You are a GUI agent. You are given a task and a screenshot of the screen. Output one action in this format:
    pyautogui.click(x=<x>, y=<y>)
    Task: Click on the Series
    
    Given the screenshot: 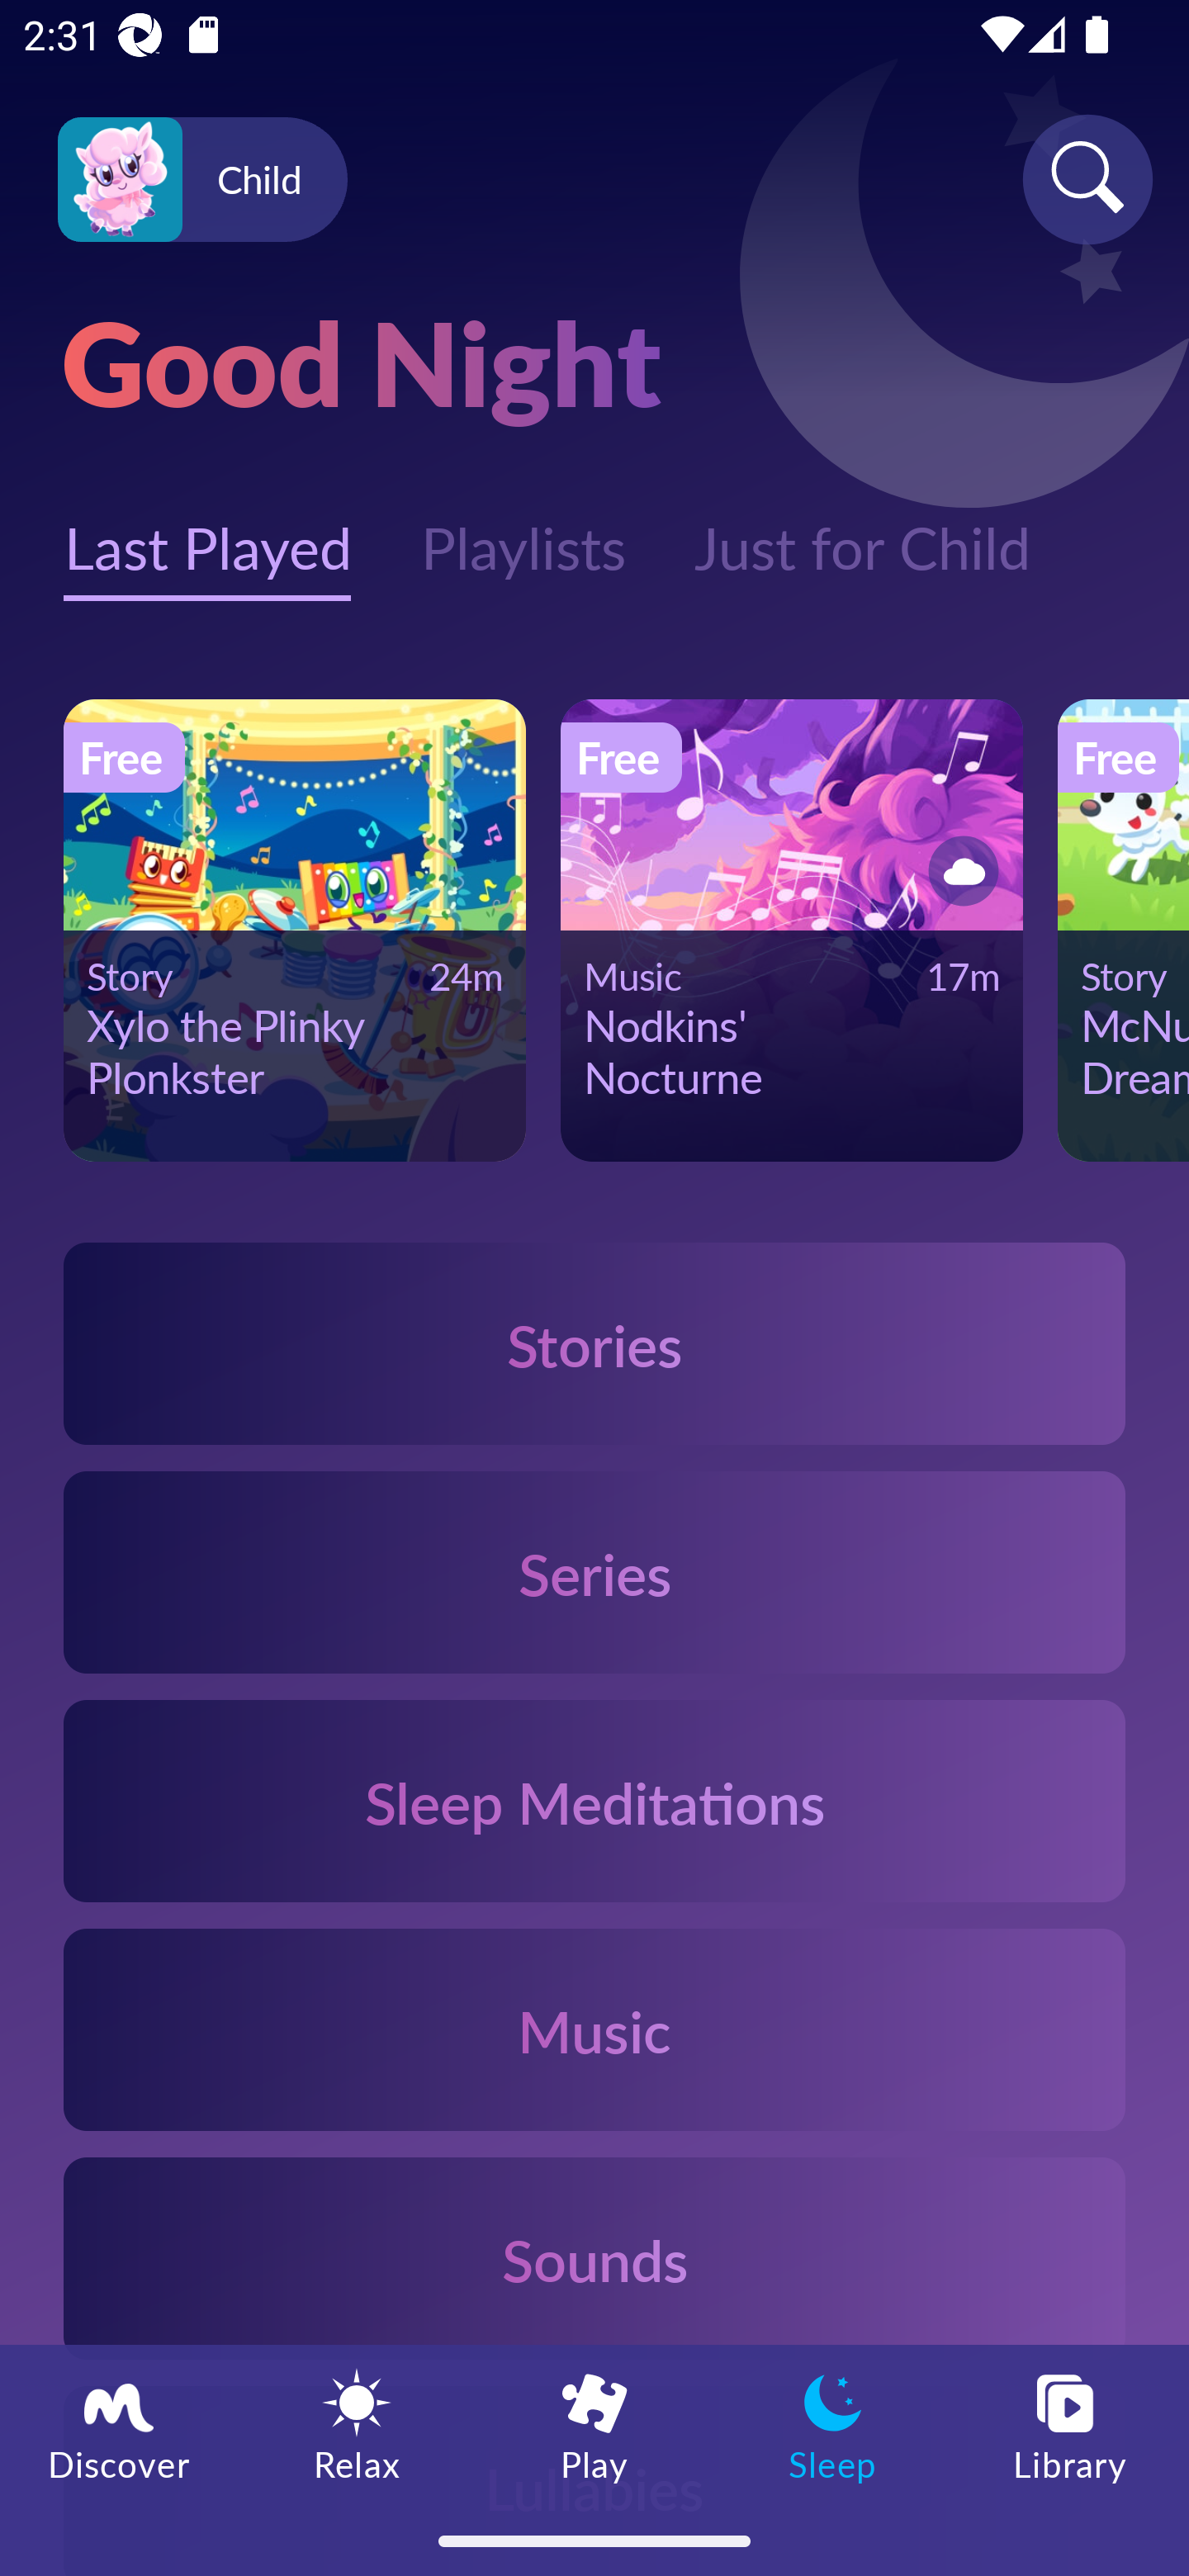 What is the action you would take?
    pyautogui.click(x=594, y=1572)
    